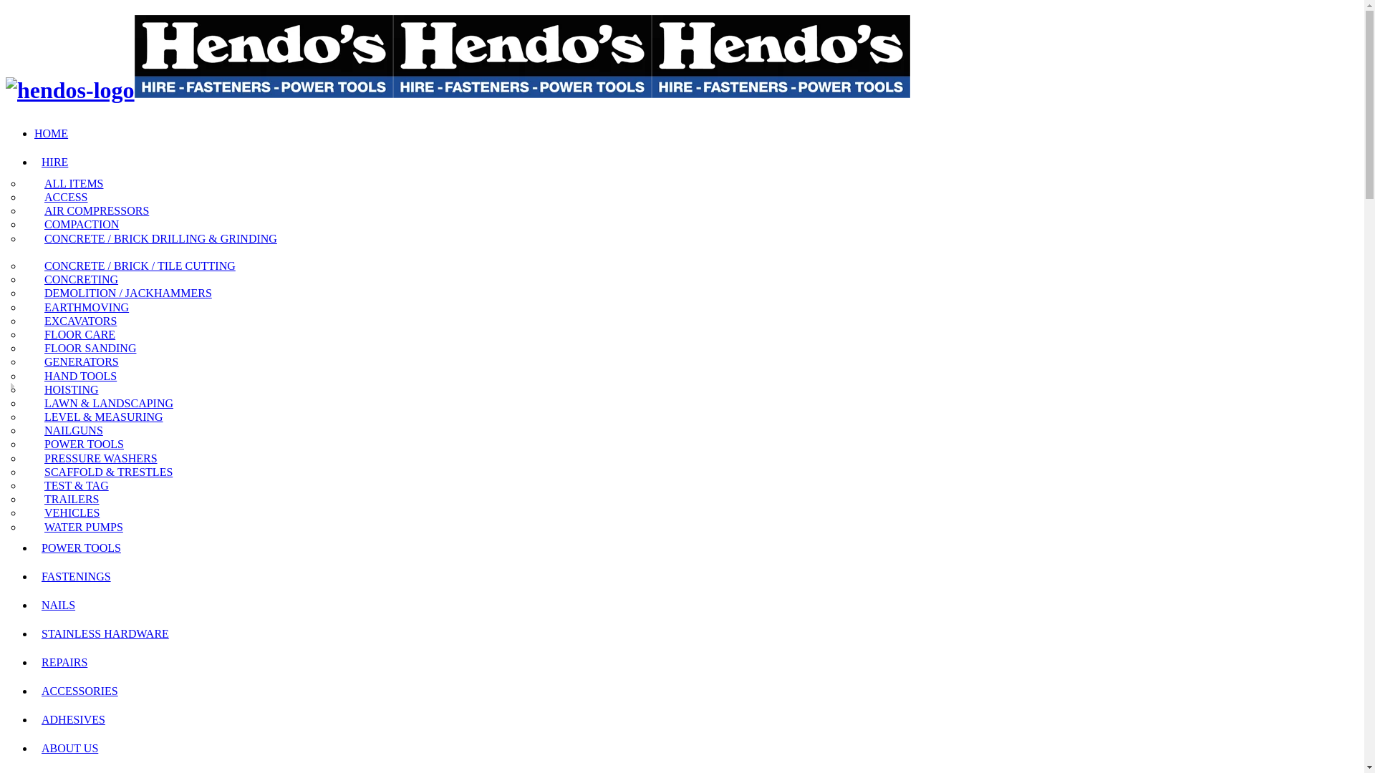  Describe the element at coordinates (73, 720) in the screenshot. I see `ADHESIVES` at that location.